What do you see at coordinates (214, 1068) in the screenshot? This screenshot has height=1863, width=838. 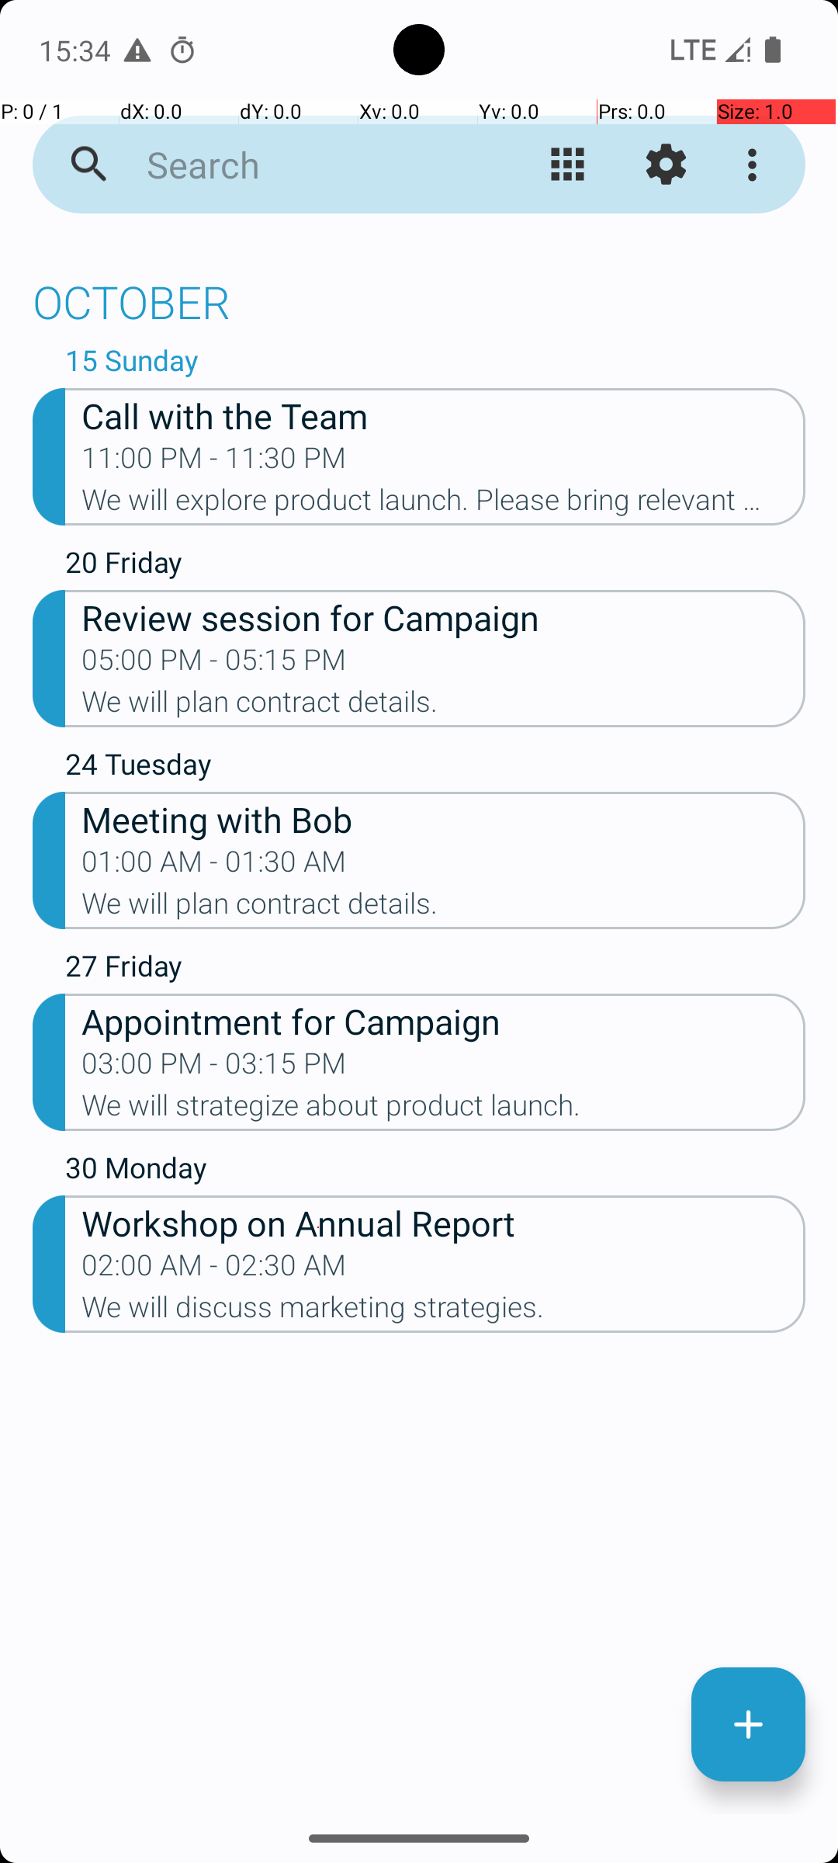 I see `03:00 PM - 03:15 PM` at bounding box center [214, 1068].